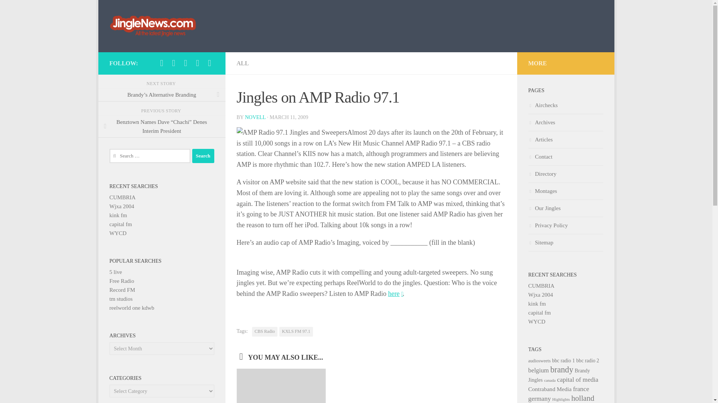 The width and height of the screenshot is (718, 403). Describe the element at coordinates (174, 63) in the screenshot. I see `Follow us on Twitter-square` at that location.